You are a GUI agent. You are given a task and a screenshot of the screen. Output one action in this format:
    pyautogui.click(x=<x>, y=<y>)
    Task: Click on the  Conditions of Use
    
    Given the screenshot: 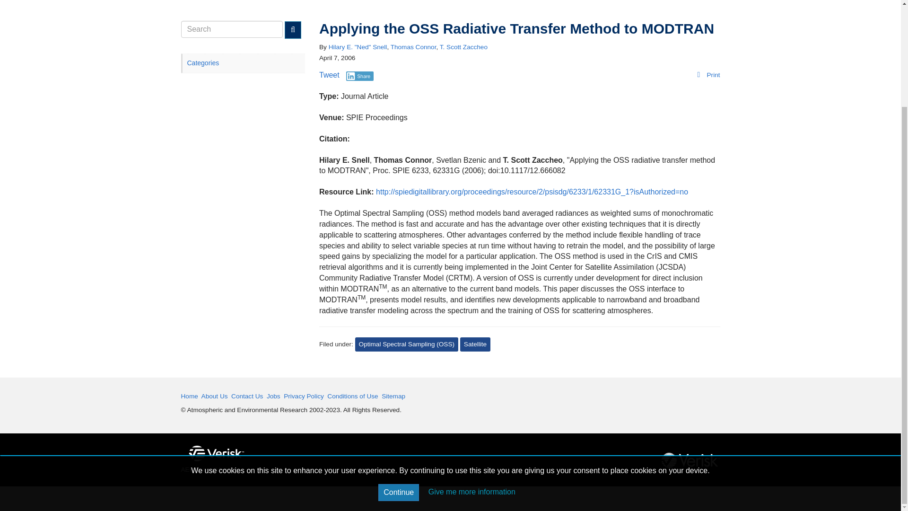 What is the action you would take?
    pyautogui.click(x=352, y=396)
    